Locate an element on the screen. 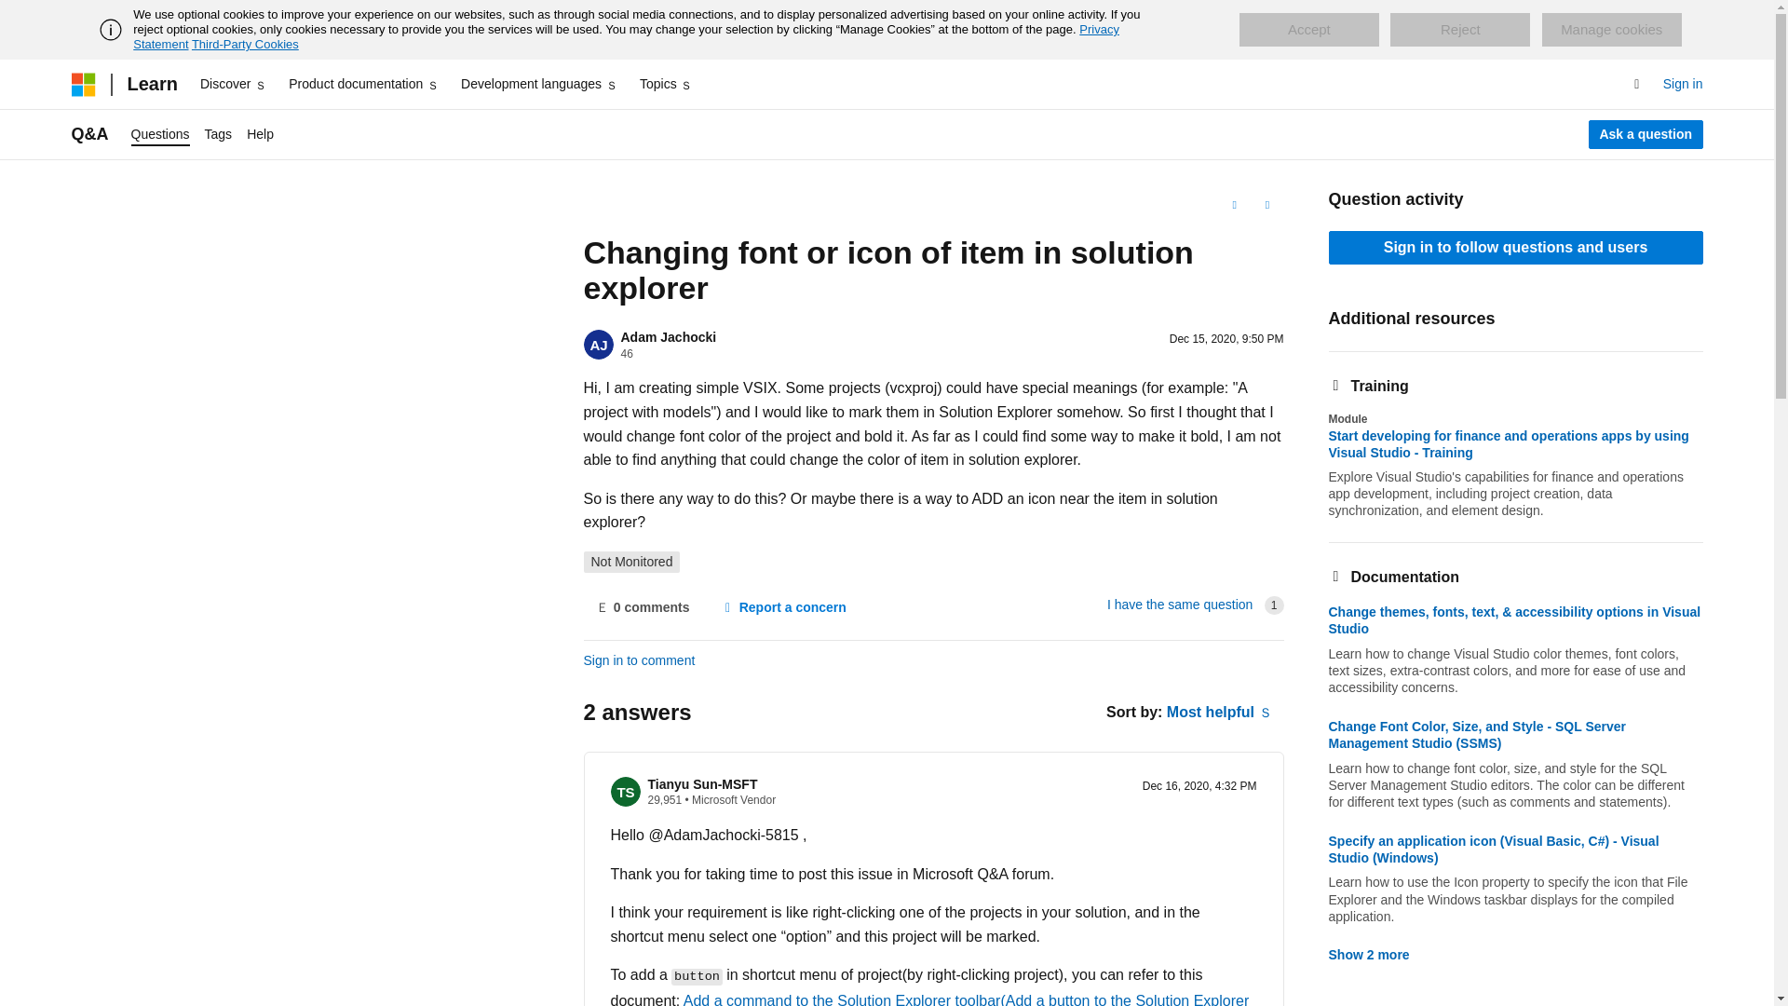 This screenshot has height=1006, width=1788. Report a concern is located at coordinates (782, 607).